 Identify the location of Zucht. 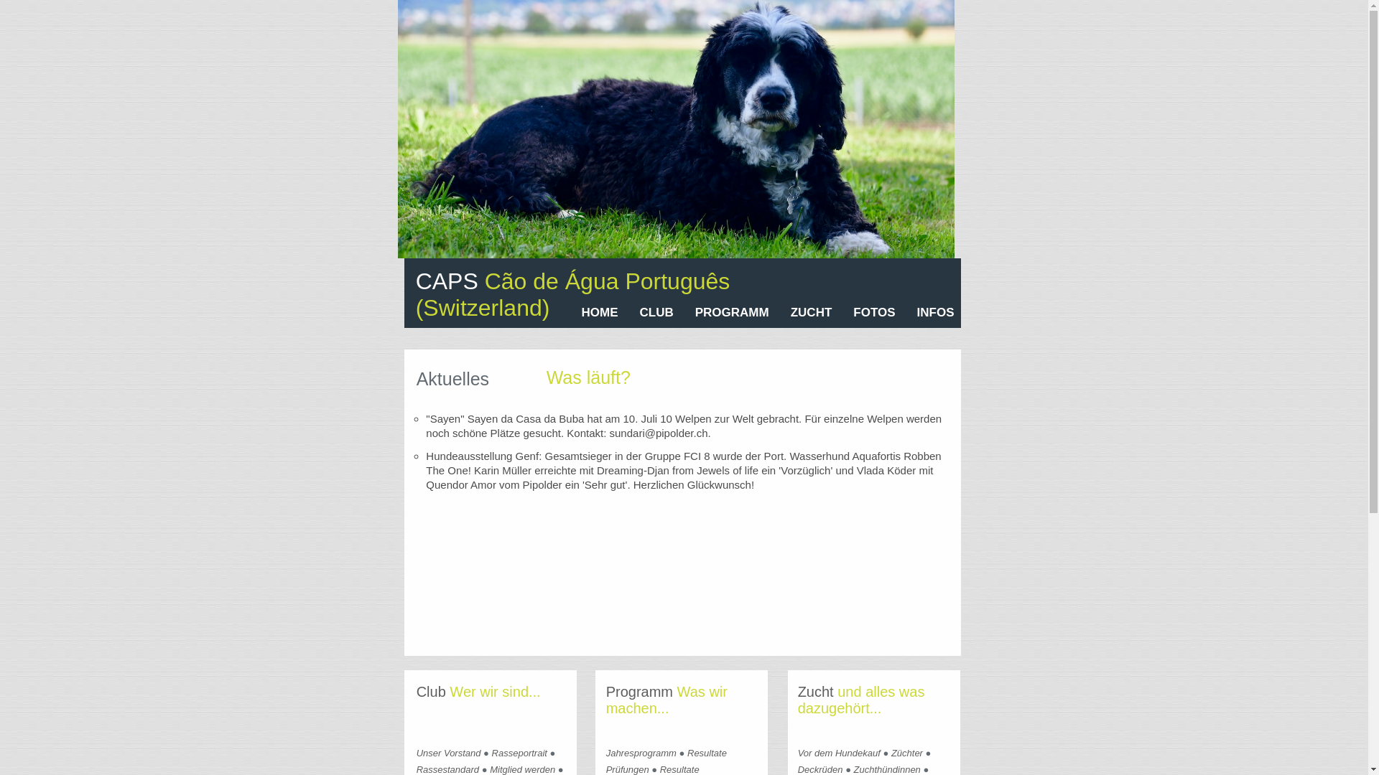
(816, 692).